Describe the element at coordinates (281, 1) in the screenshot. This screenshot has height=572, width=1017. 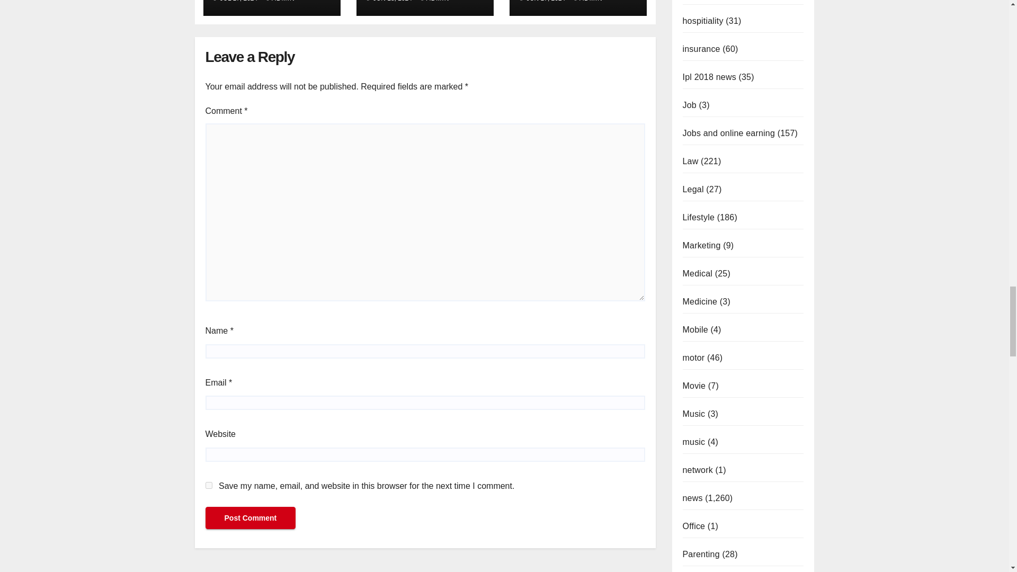
I see `ADMIN` at that location.